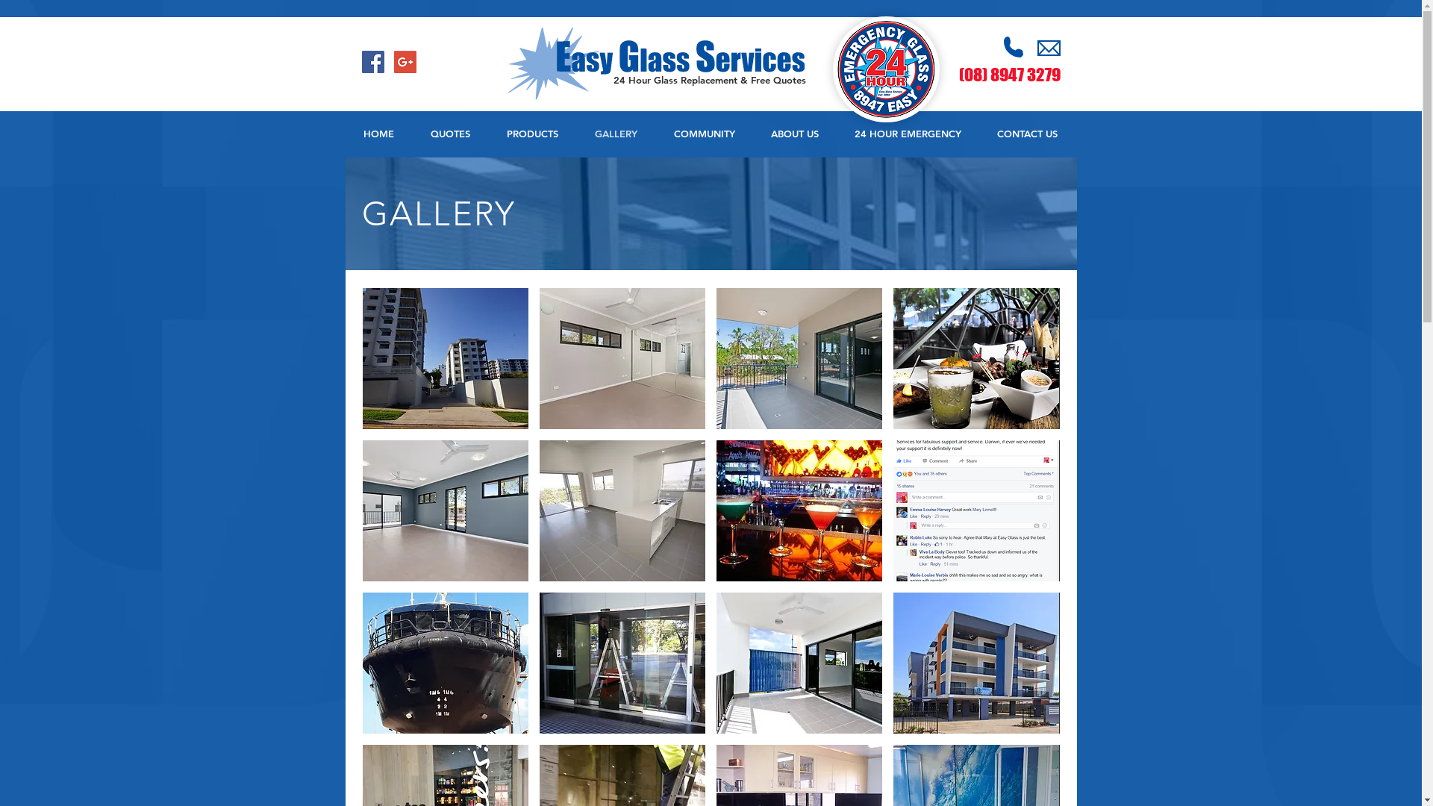 This screenshot has height=806, width=1433. What do you see at coordinates (1009, 76) in the screenshot?
I see `(08) 8947 3279` at bounding box center [1009, 76].